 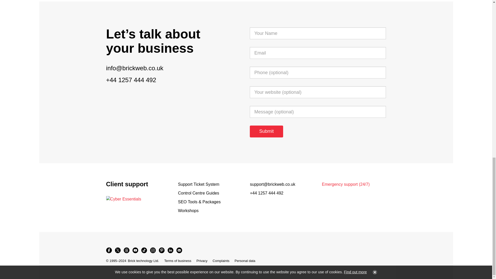 I want to click on Submit, so click(x=266, y=131).